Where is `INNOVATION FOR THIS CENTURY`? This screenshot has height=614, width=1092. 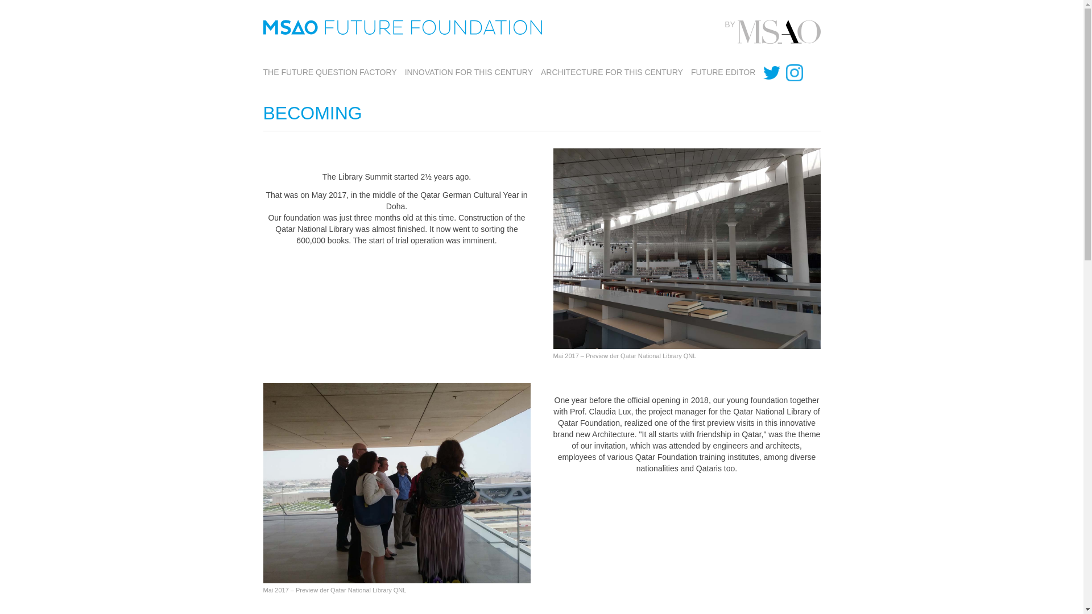
INNOVATION FOR THIS CENTURY is located at coordinates (469, 72).